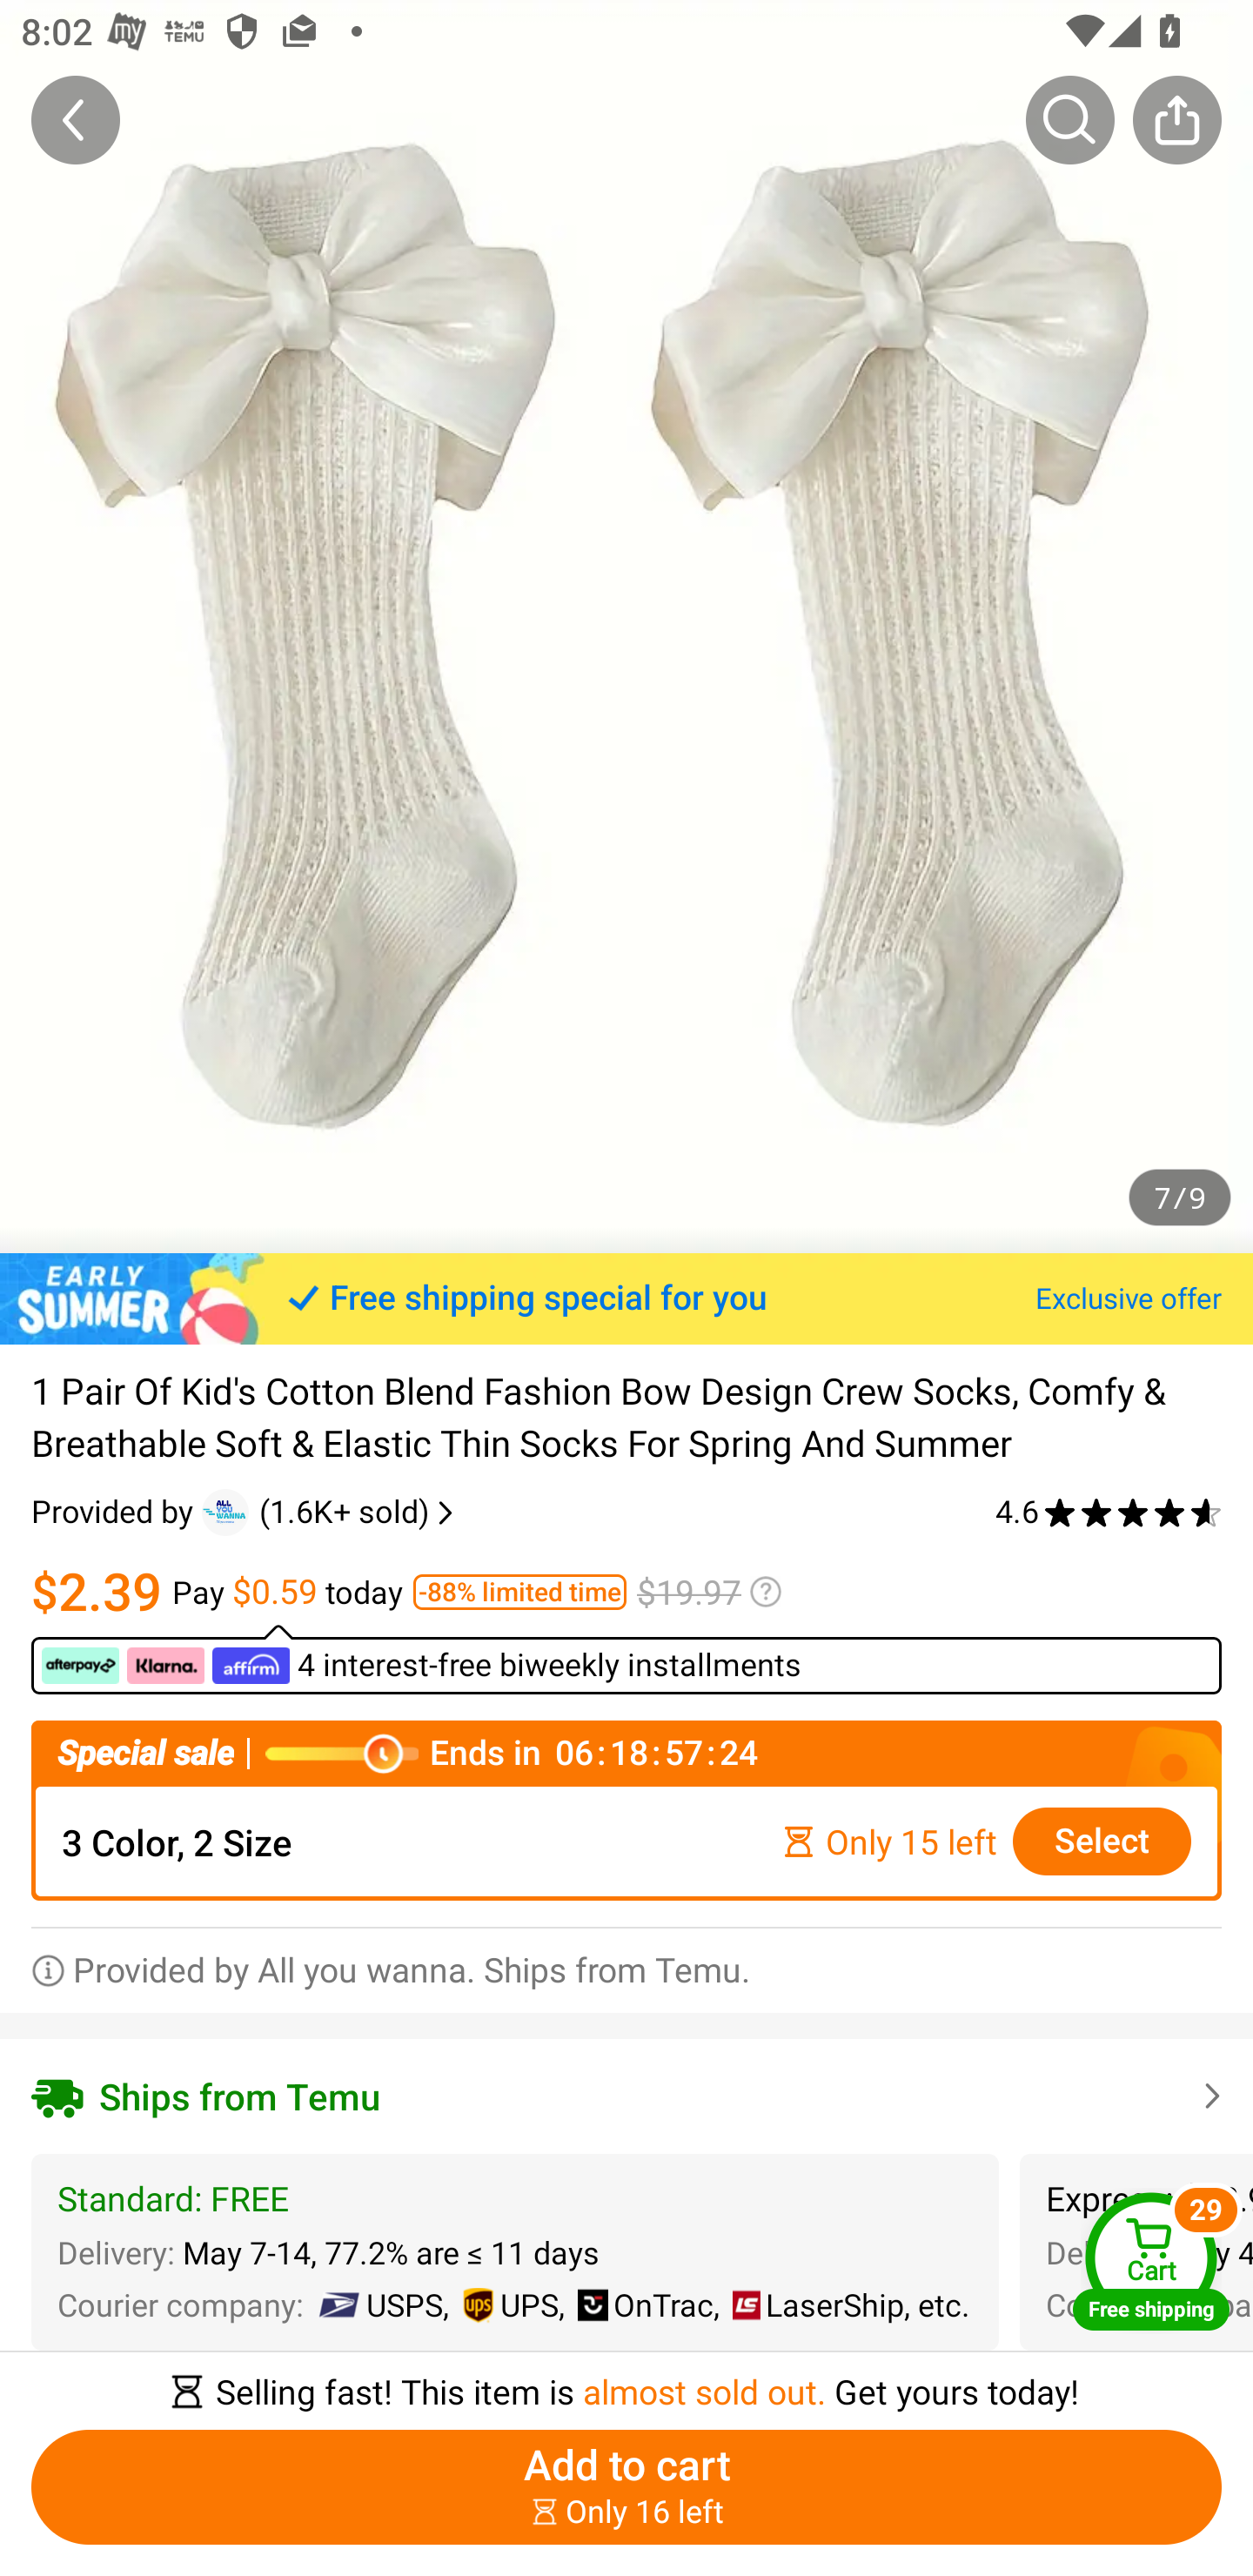 Image resolution: width=1253 pixels, height=2576 pixels. I want to click on Free shipping special for you Exclusive offer, so click(626, 1298).